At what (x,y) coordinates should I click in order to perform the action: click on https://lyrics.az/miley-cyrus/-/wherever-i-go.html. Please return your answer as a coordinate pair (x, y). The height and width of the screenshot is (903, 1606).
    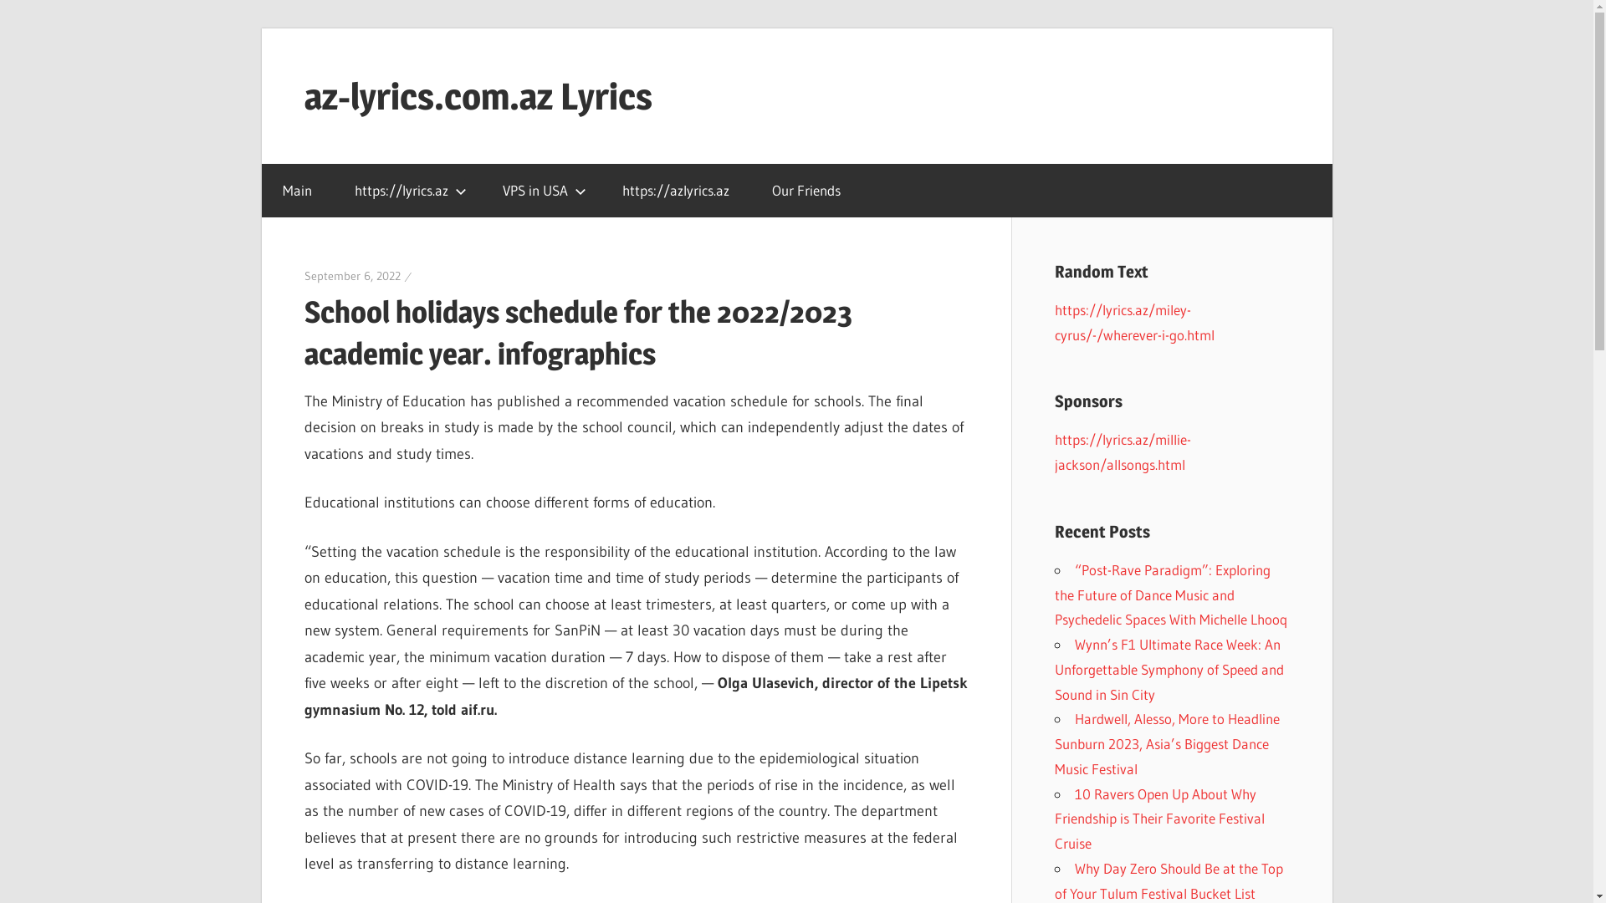
    Looking at the image, I should click on (1134, 323).